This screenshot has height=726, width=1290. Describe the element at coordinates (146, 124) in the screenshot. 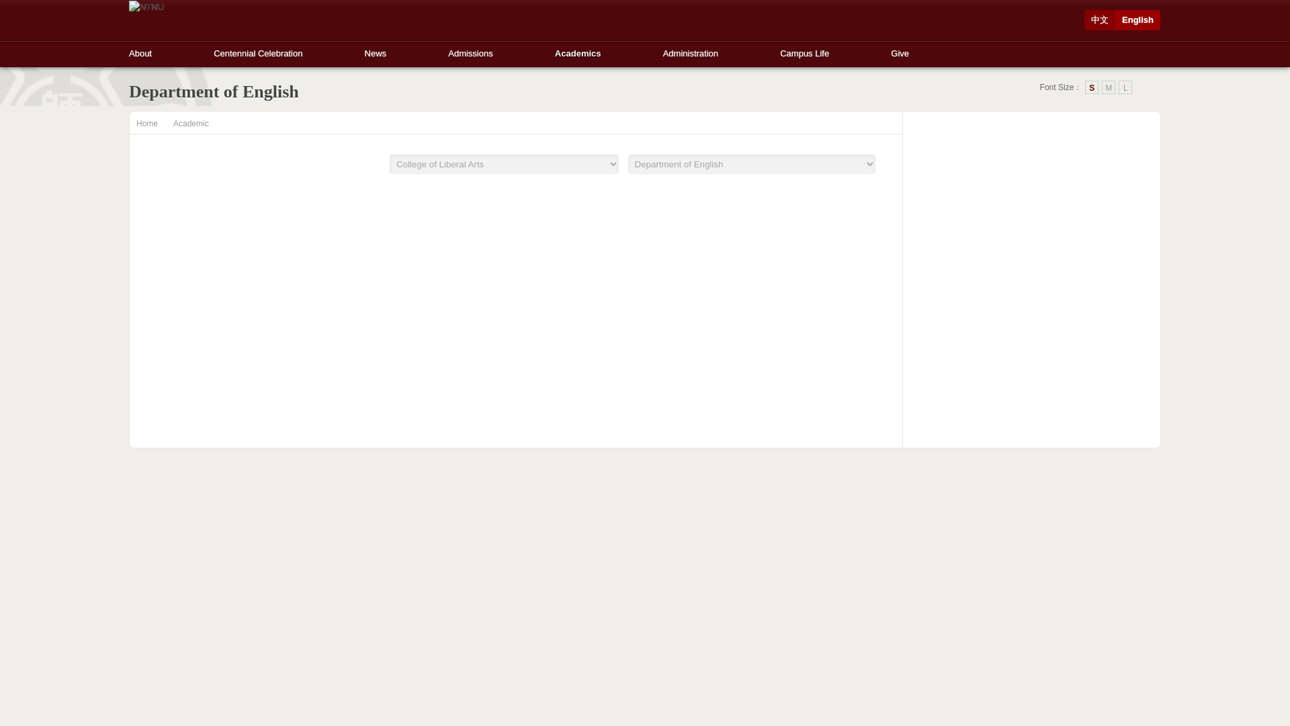

I see `Home` at that location.